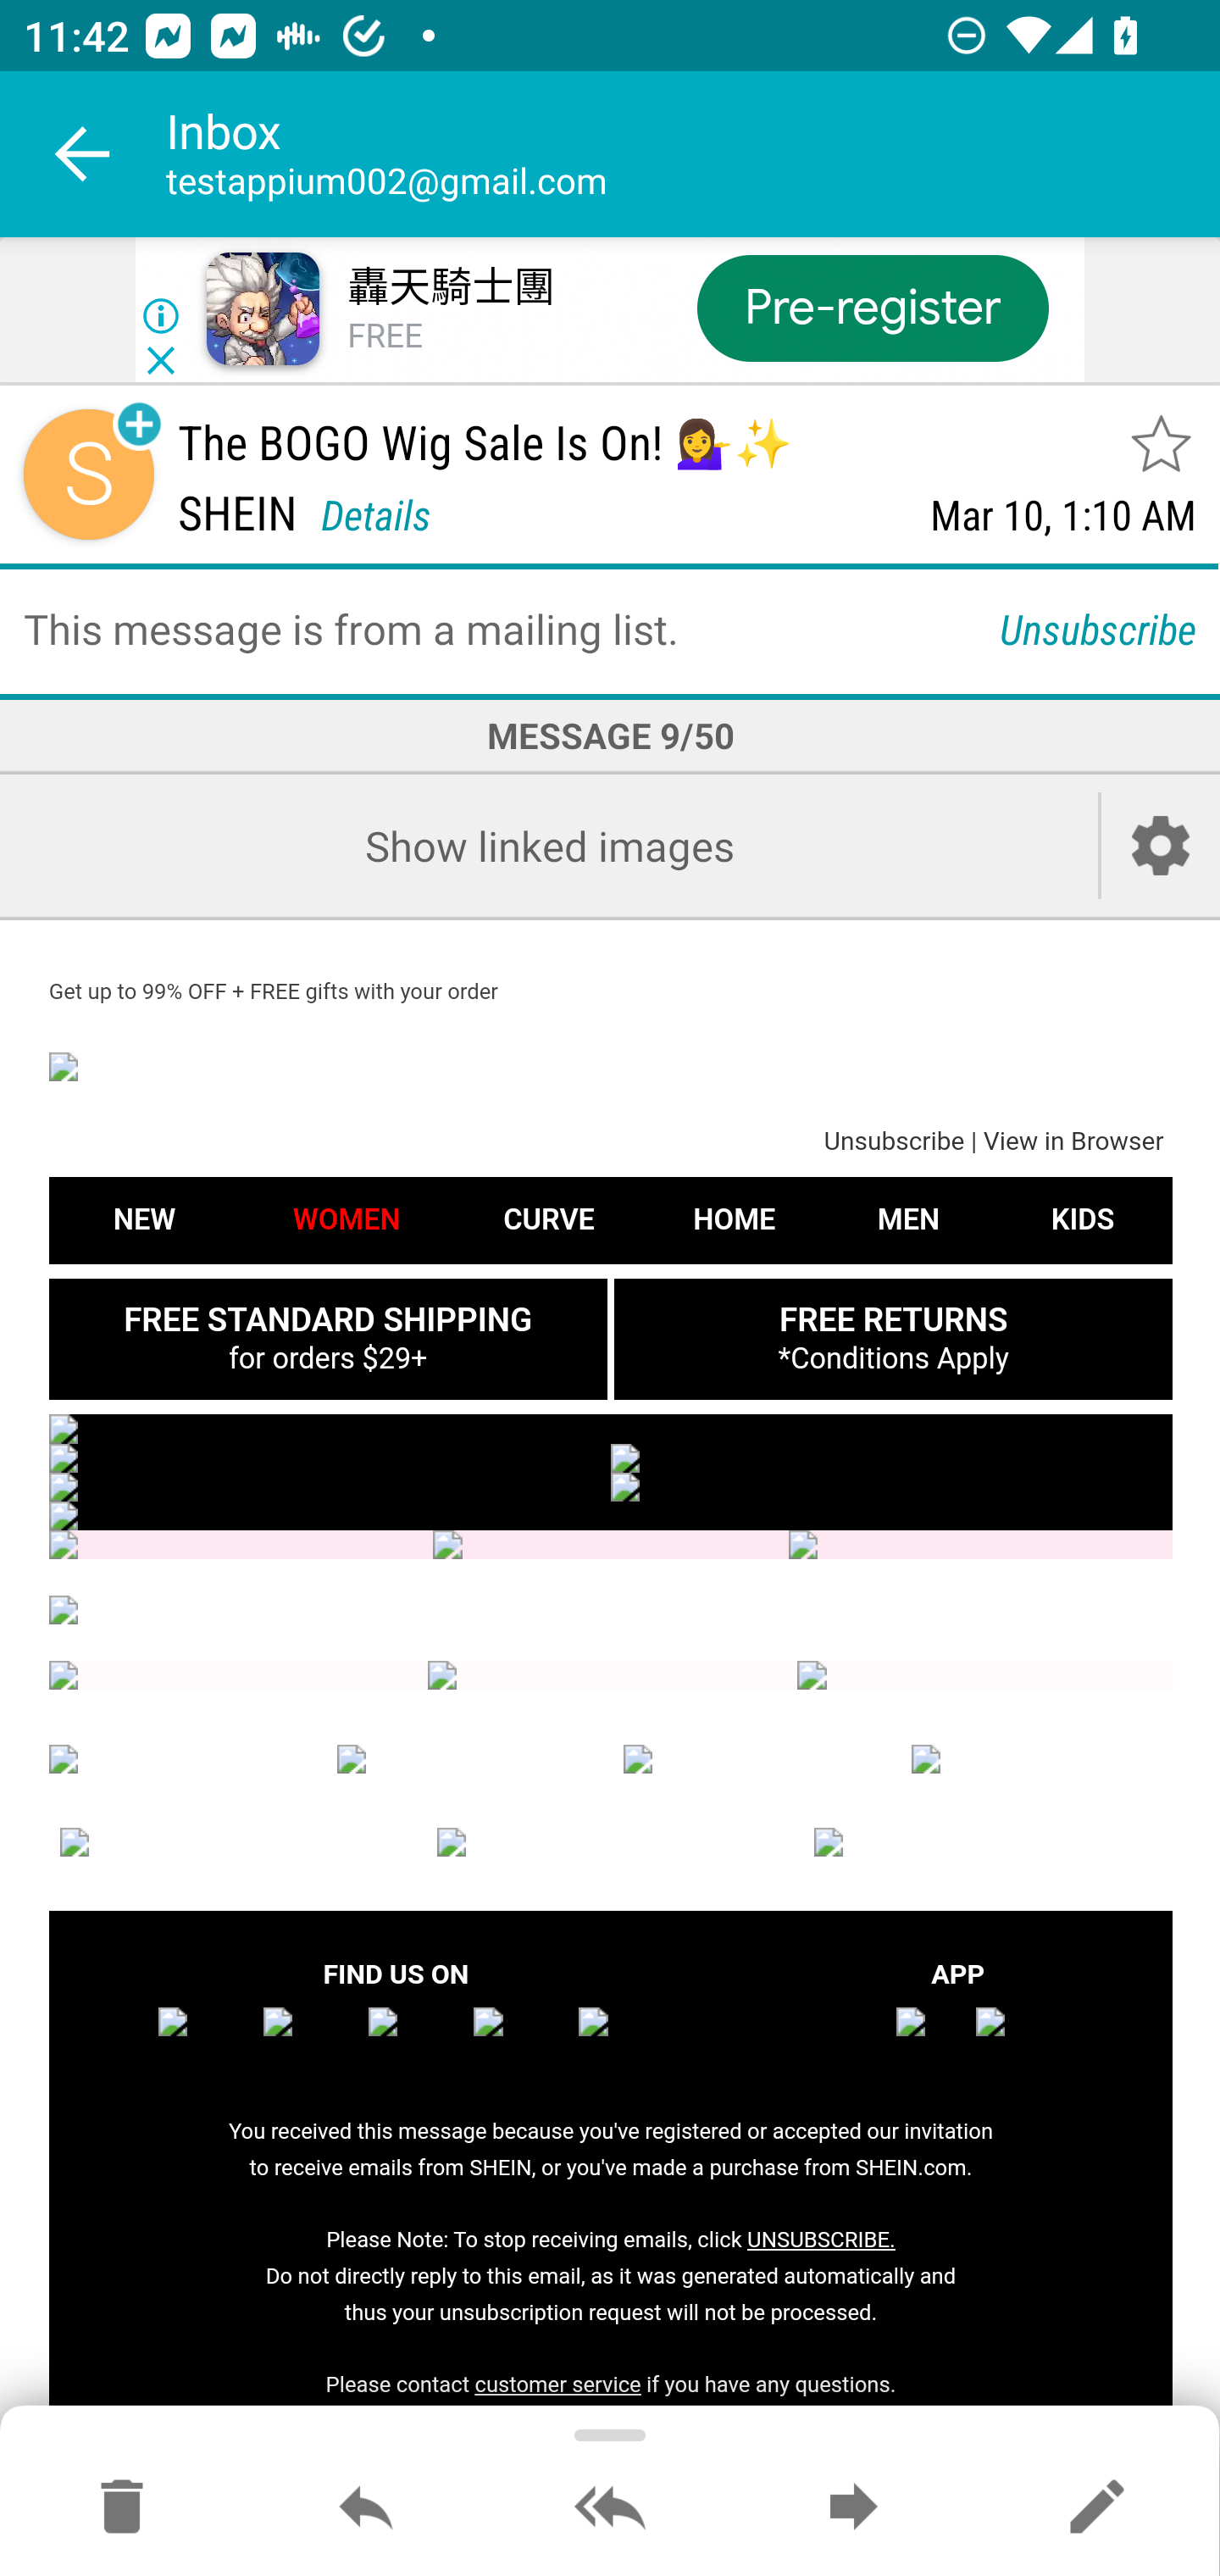 This screenshot has height=2576, width=1220. I want to click on View in Browser, so click(1073, 1144).